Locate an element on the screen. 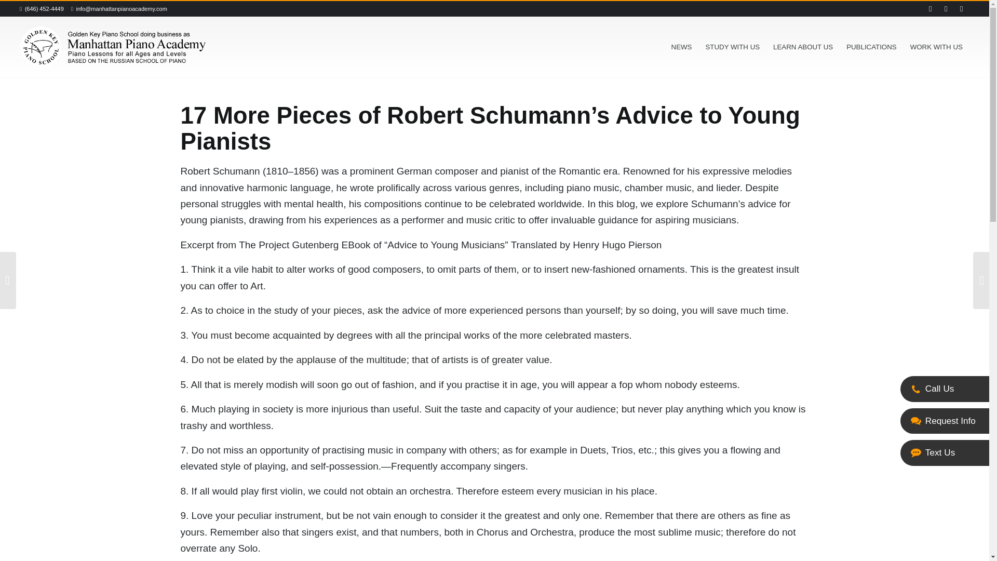 This screenshot has width=997, height=561. PUBLICATIONS is located at coordinates (871, 47).